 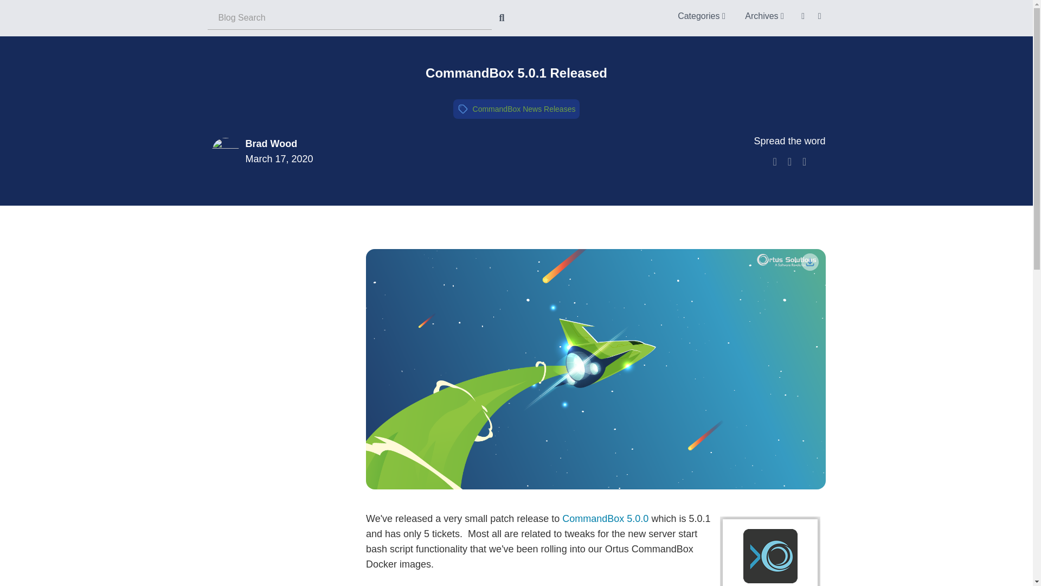 What do you see at coordinates (531, 109) in the screenshot?
I see `Filter entries by 'News'` at bounding box center [531, 109].